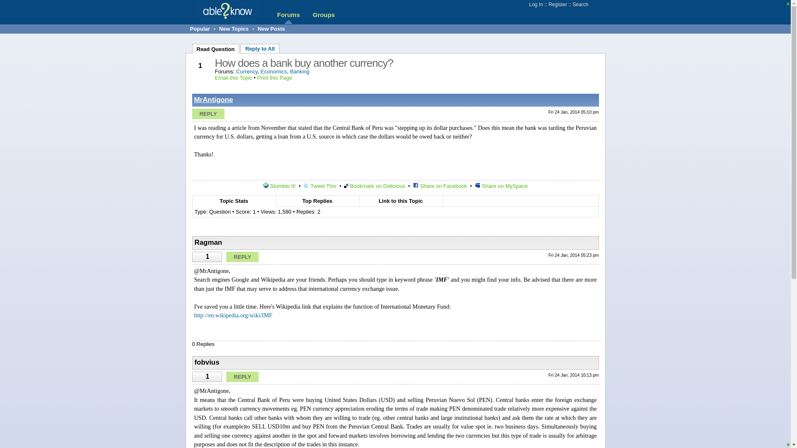 The height and width of the screenshot is (448, 797). What do you see at coordinates (200, 28) in the screenshot?
I see `Popular` at bounding box center [200, 28].